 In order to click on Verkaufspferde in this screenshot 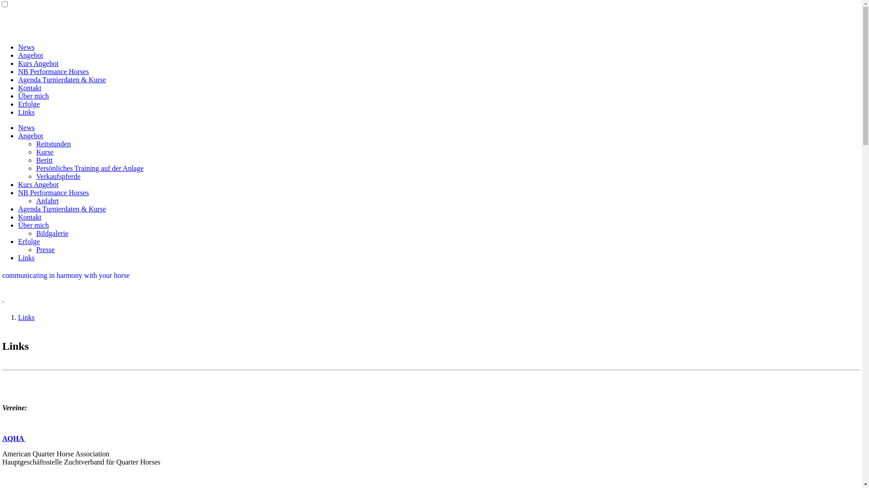, I will do `click(58, 176)`.